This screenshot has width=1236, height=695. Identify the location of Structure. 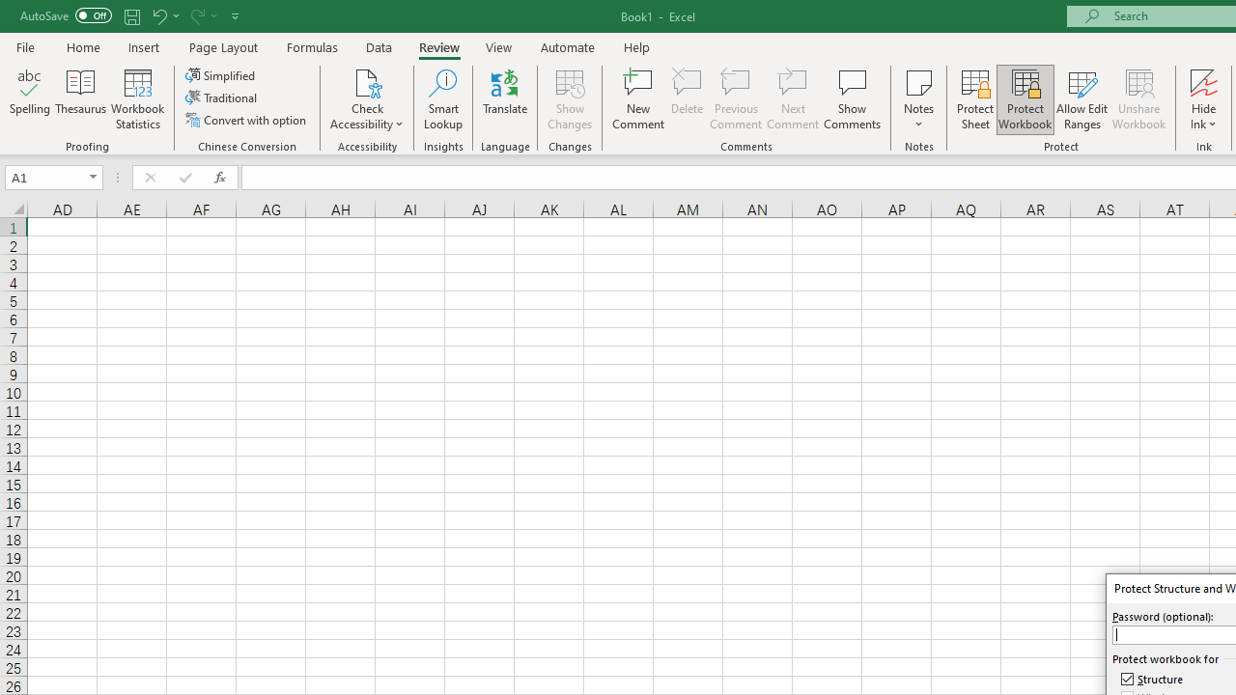
(1153, 680).